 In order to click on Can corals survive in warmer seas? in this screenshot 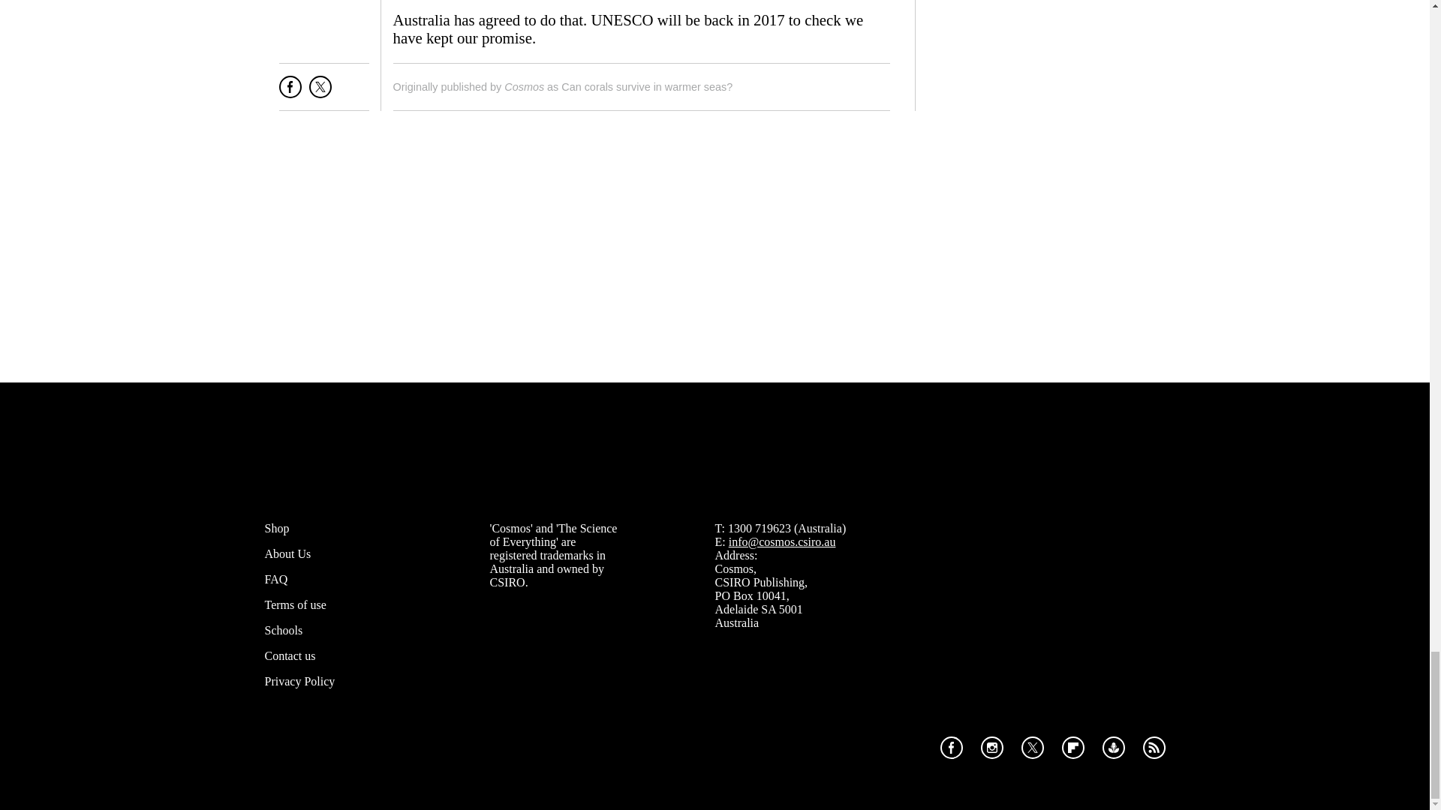, I will do `click(647, 87)`.